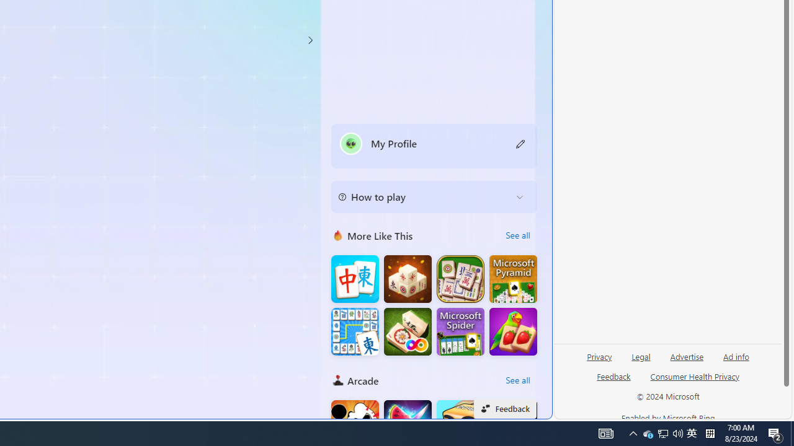  What do you see at coordinates (521, 143) in the screenshot?
I see `Class: button edit-icon` at bounding box center [521, 143].